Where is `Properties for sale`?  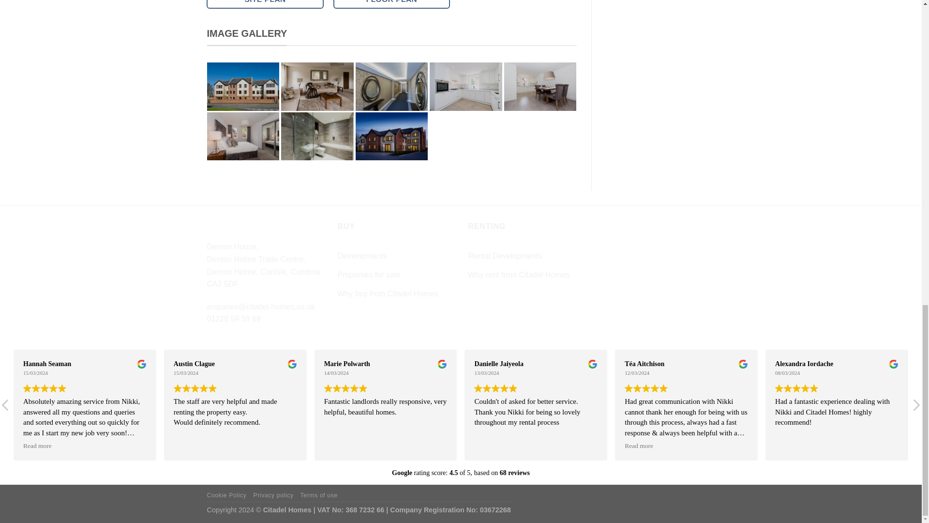 Properties for sale is located at coordinates (369, 275).